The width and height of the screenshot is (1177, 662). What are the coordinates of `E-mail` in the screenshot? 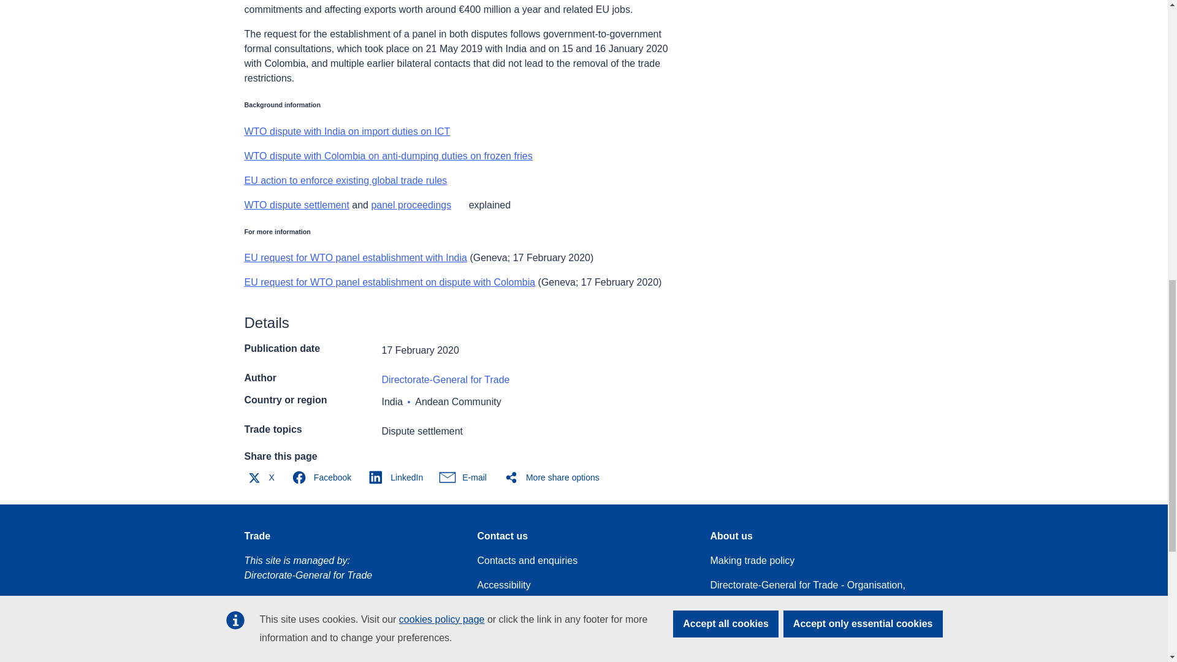 It's located at (466, 477).